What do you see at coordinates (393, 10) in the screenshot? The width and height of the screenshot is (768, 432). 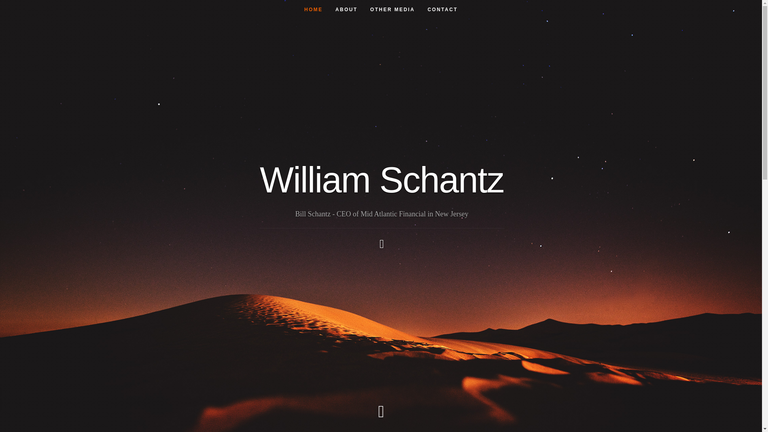 I see `OTHER MEDIA` at bounding box center [393, 10].